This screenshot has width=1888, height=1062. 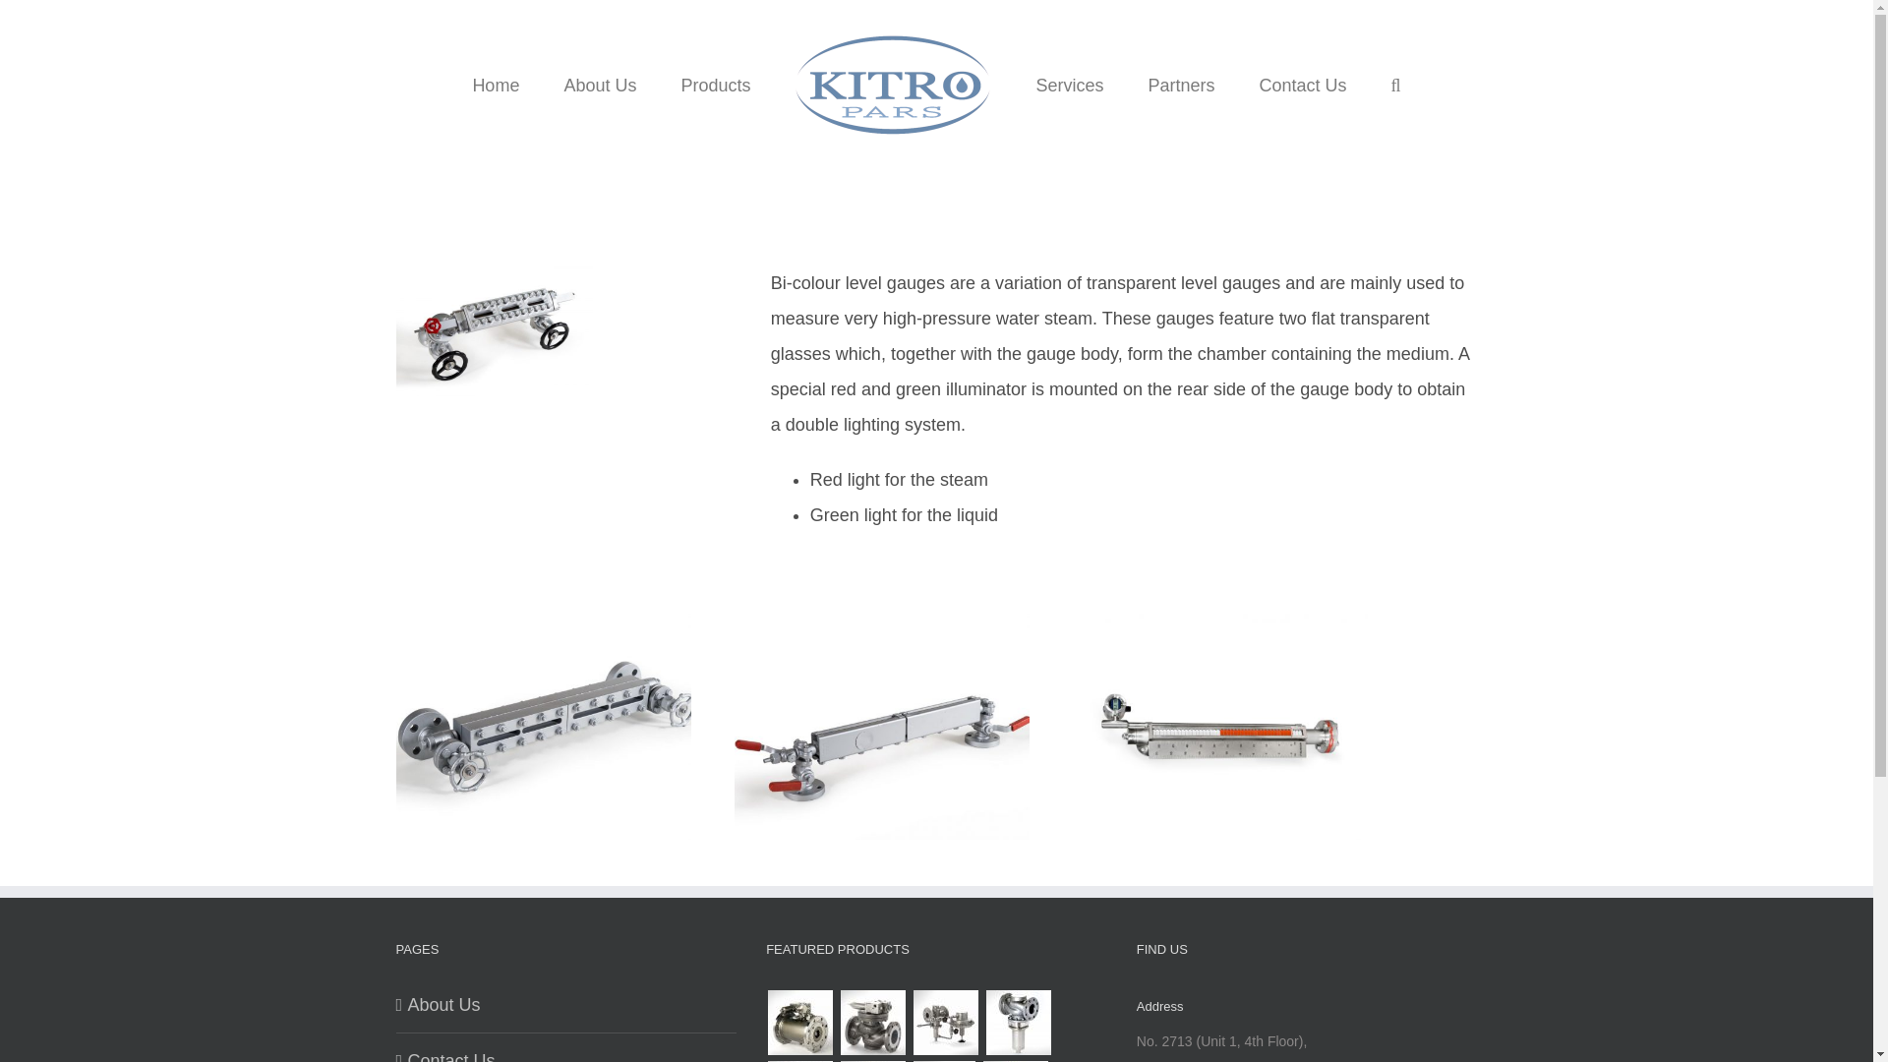 What do you see at coordinates (871, 1023) in the screenshot?
I see `Pilot-operated Backpressure Regulator` at bounding box center [871, 1023].